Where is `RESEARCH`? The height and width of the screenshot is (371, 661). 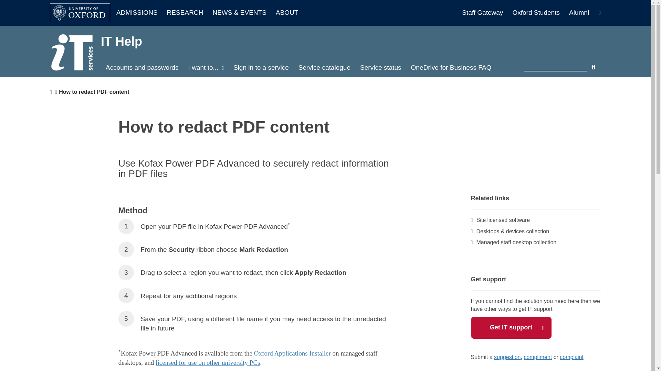
RESEARCH is located at coordinates (189, 13).